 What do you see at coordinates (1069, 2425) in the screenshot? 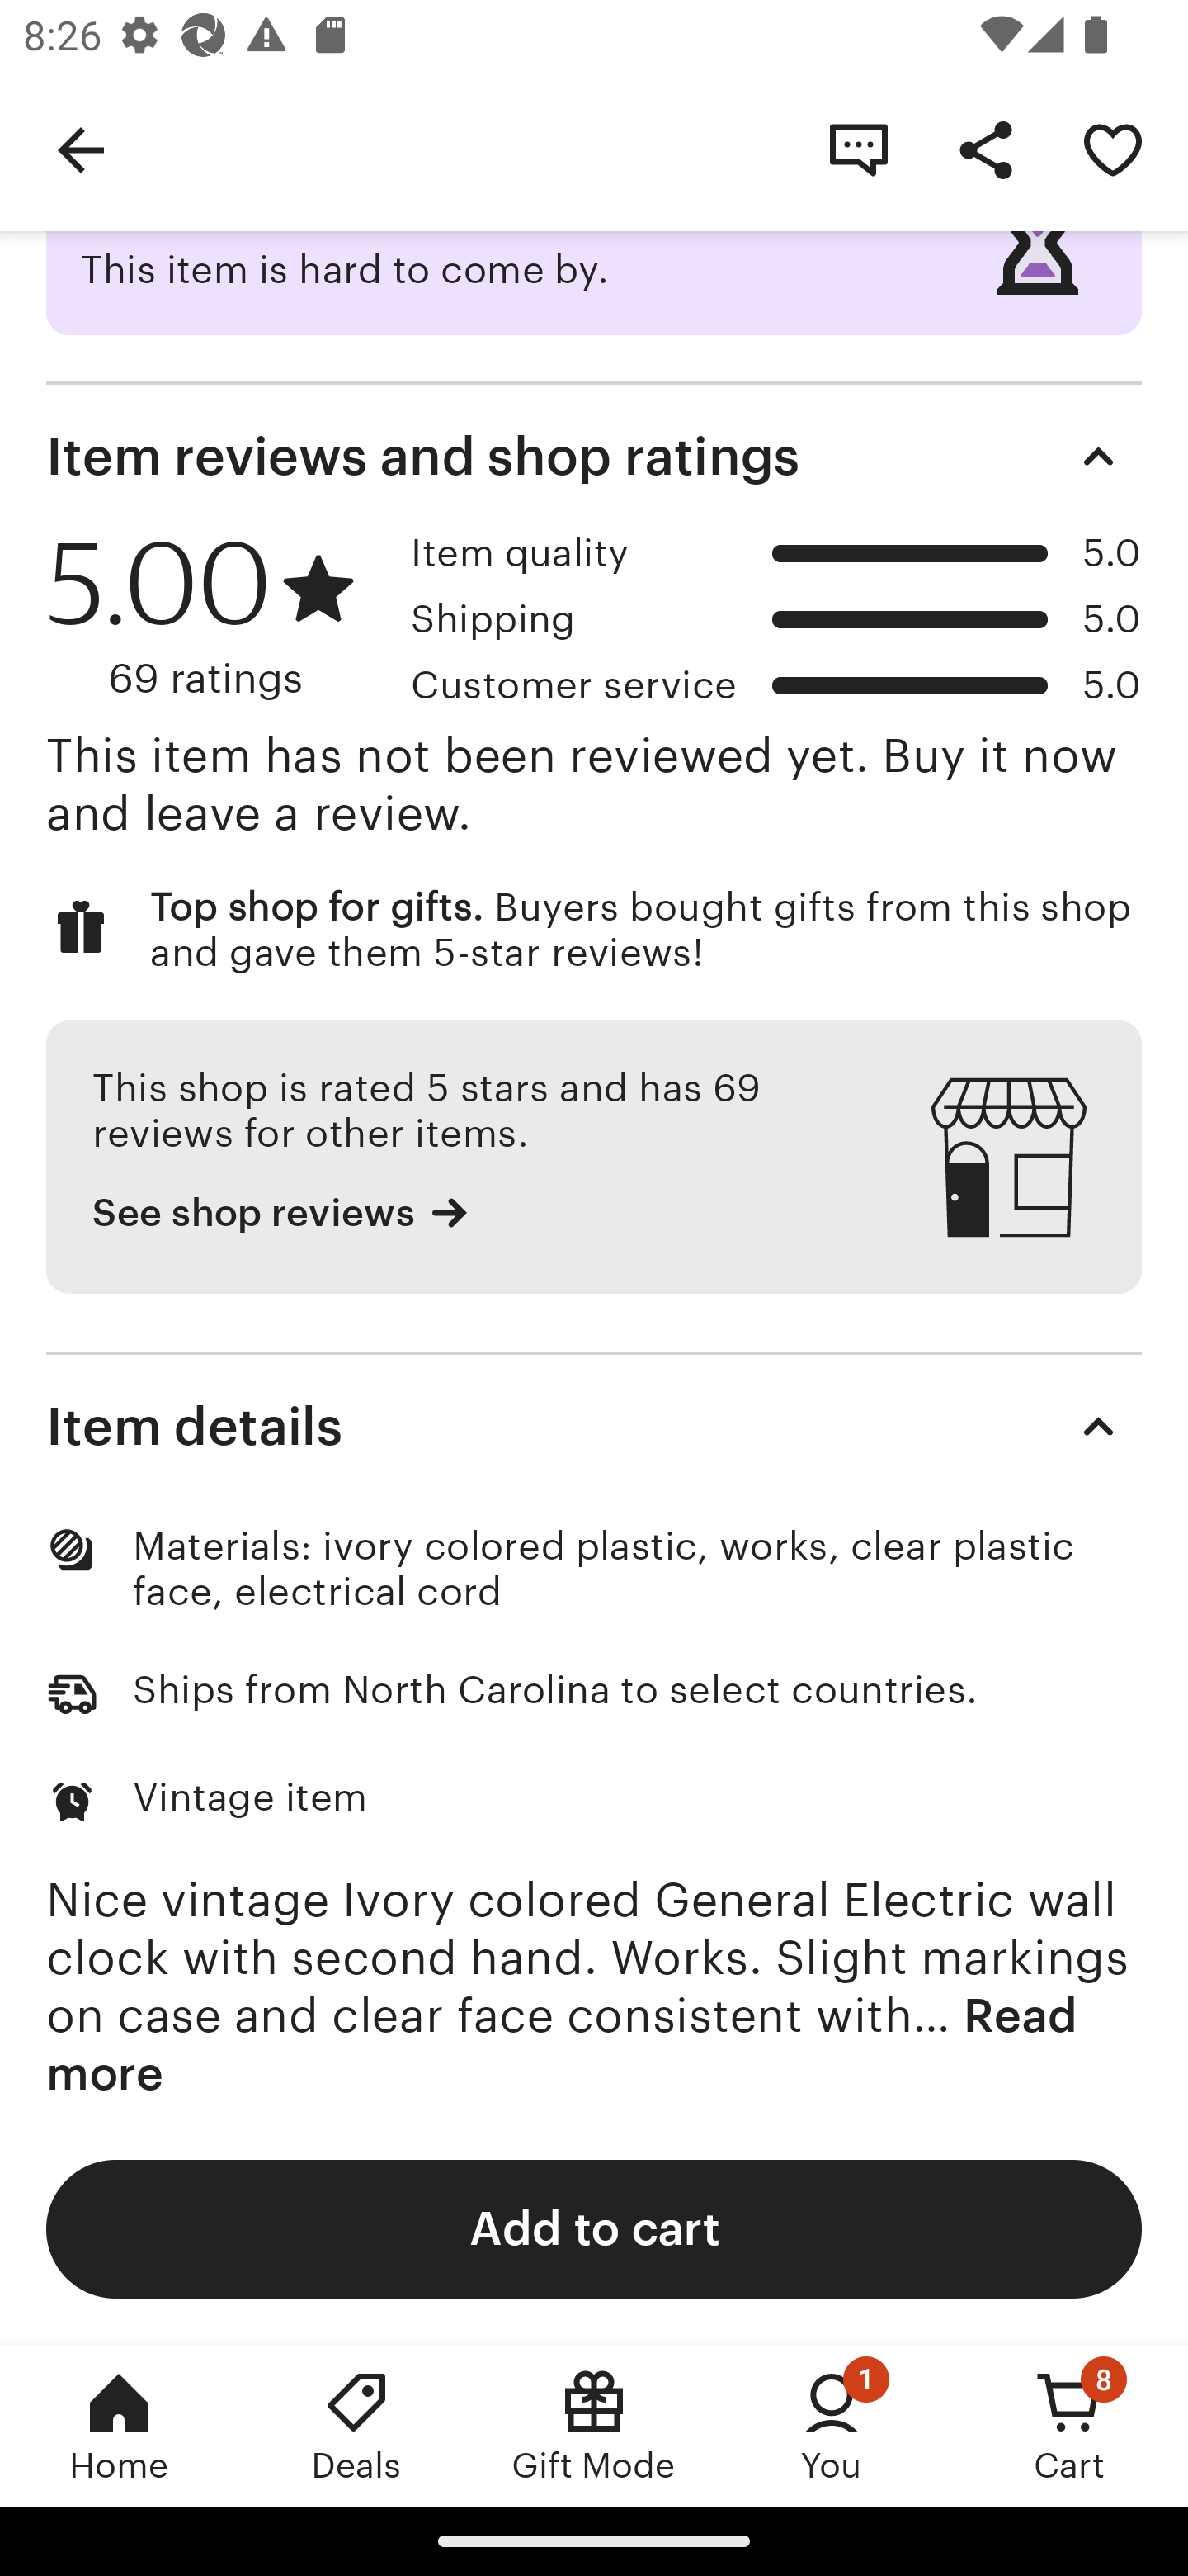
I see `Cart, 8 new notifications Cart` at bounding box center [1069, 2425].